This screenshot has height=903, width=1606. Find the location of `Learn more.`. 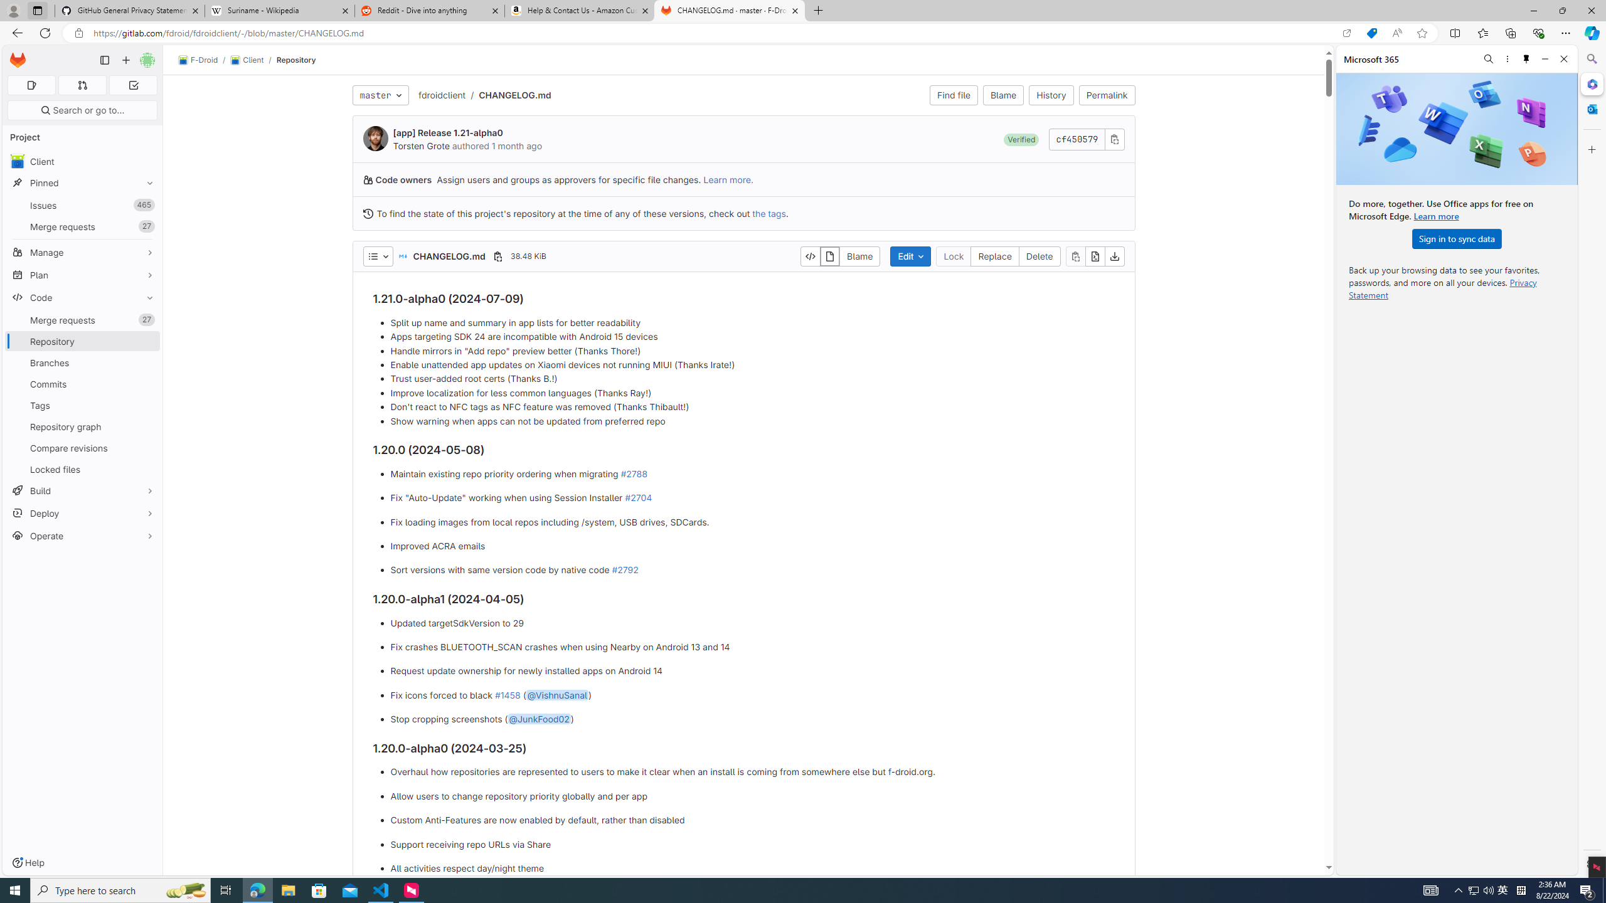

Learn more. is located at coordinates (728, 179).